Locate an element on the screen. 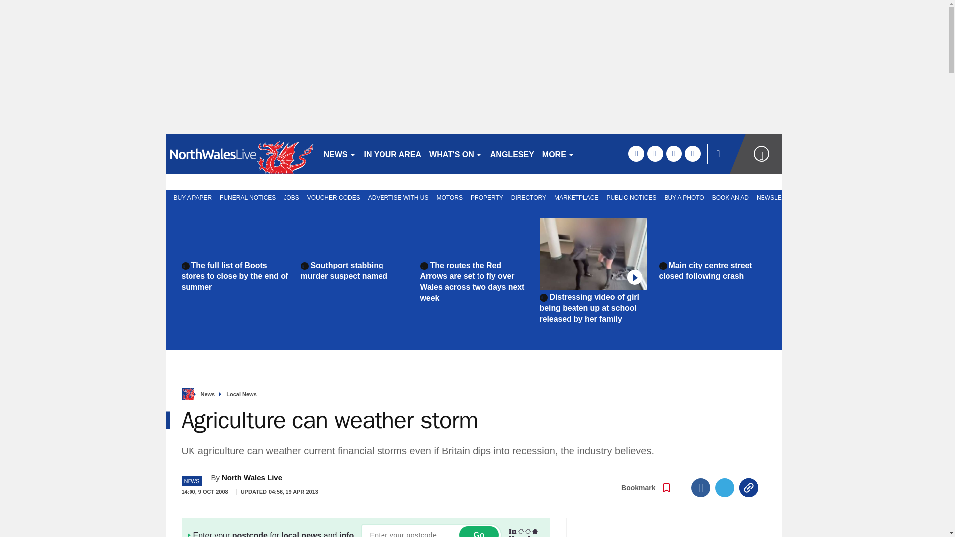  MORE is located at coordinates (558, 153).